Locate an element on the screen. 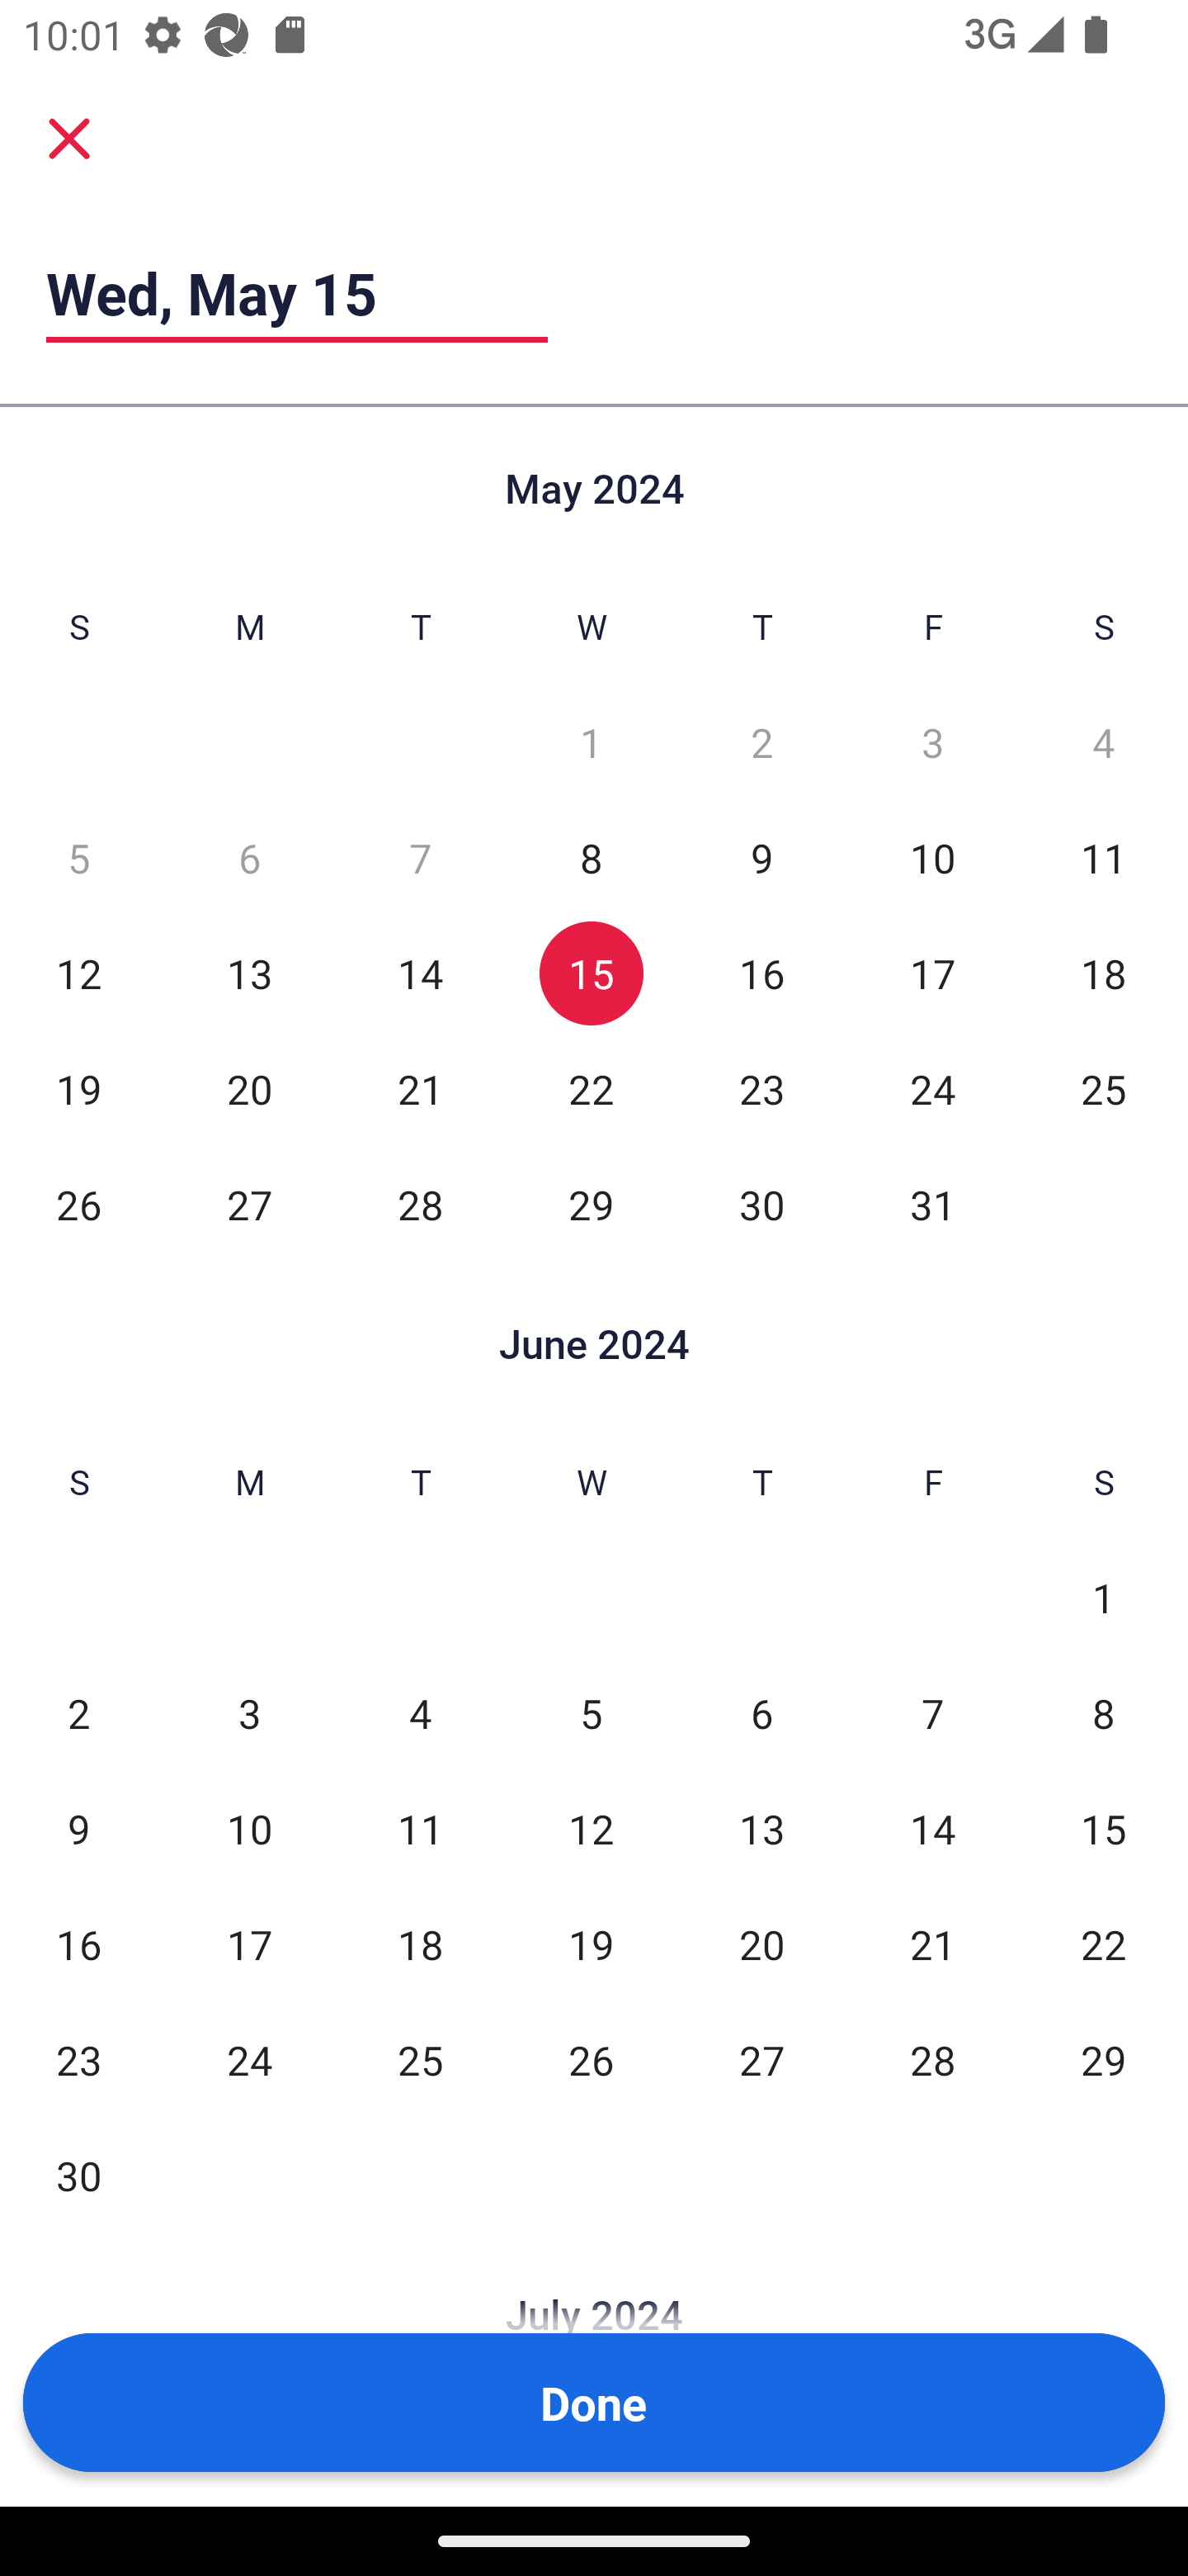 The image size is (1188, 2576). 5 Wed, Jun 5, Not Selected is located at coordinates (591, 1714).